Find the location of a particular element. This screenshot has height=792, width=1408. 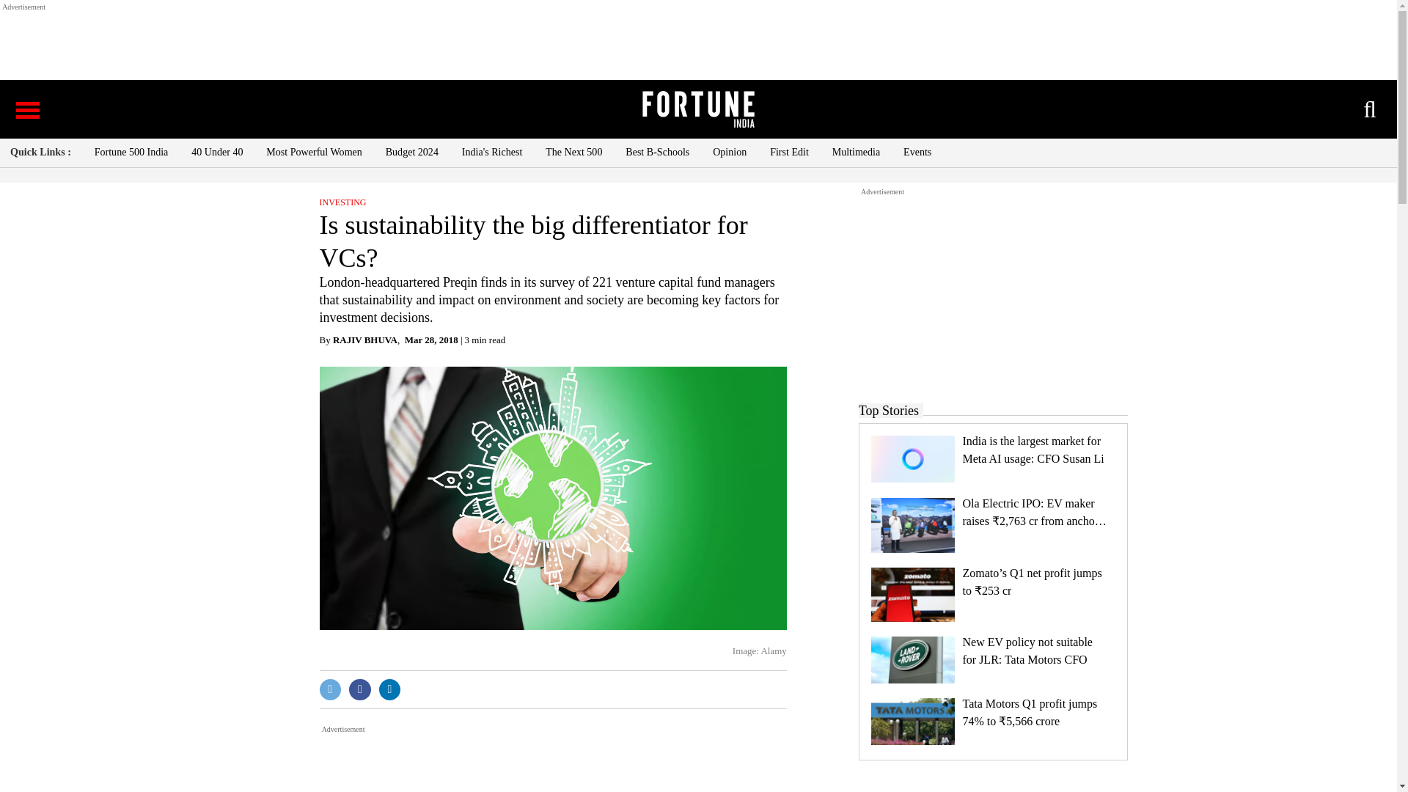

India's Richest is located at coordinates (491, 153).